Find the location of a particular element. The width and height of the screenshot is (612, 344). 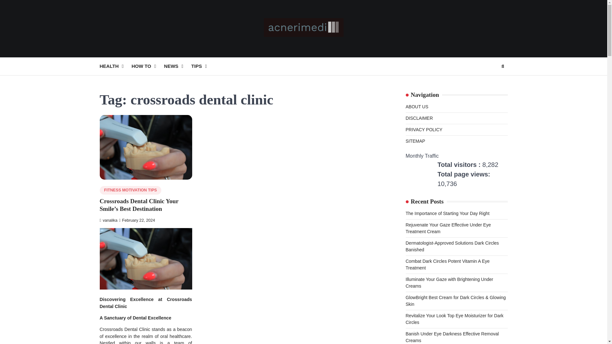

Combat Dark Circles Potent Vitamin A Eye Treatment is located at coordinates (448, 264).